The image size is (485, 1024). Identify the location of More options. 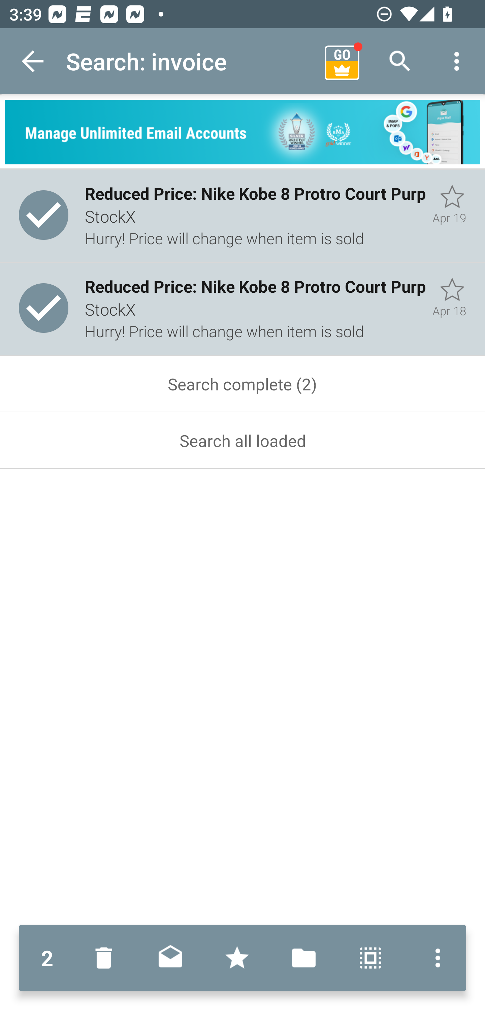
(435, 958).